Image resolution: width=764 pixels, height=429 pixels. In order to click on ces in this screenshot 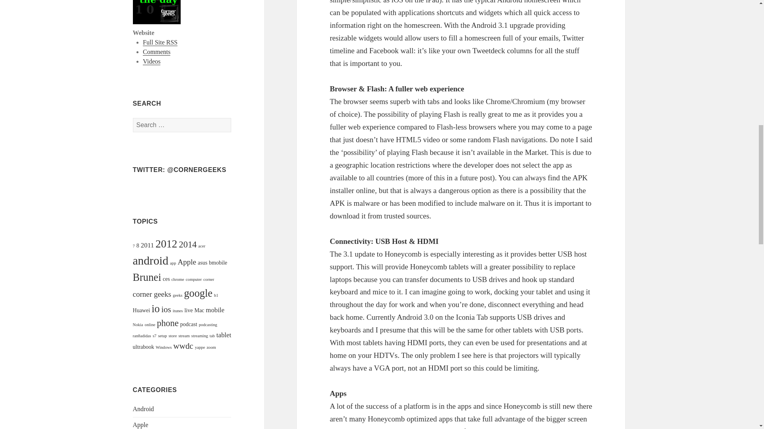, I will do `click(166, 279)`.